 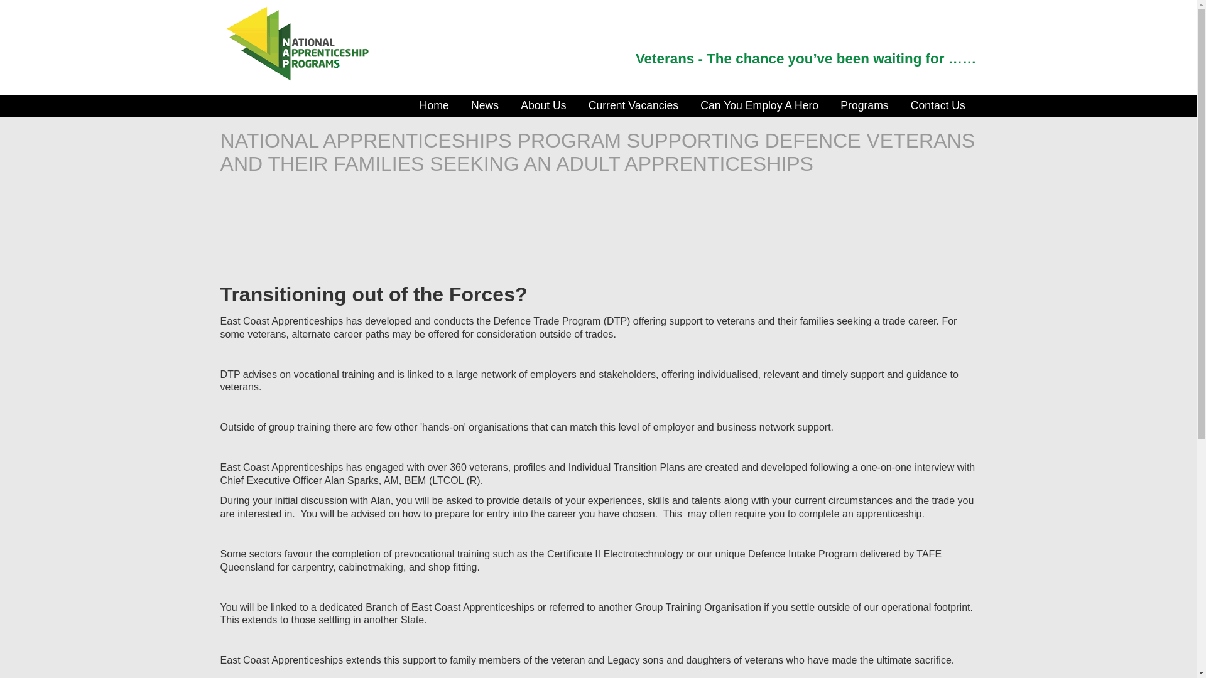 What do you see at coordinates (760, 105) in the screenshot?
I see `Can You Employ A Hero` at bounding box center [760, 105].